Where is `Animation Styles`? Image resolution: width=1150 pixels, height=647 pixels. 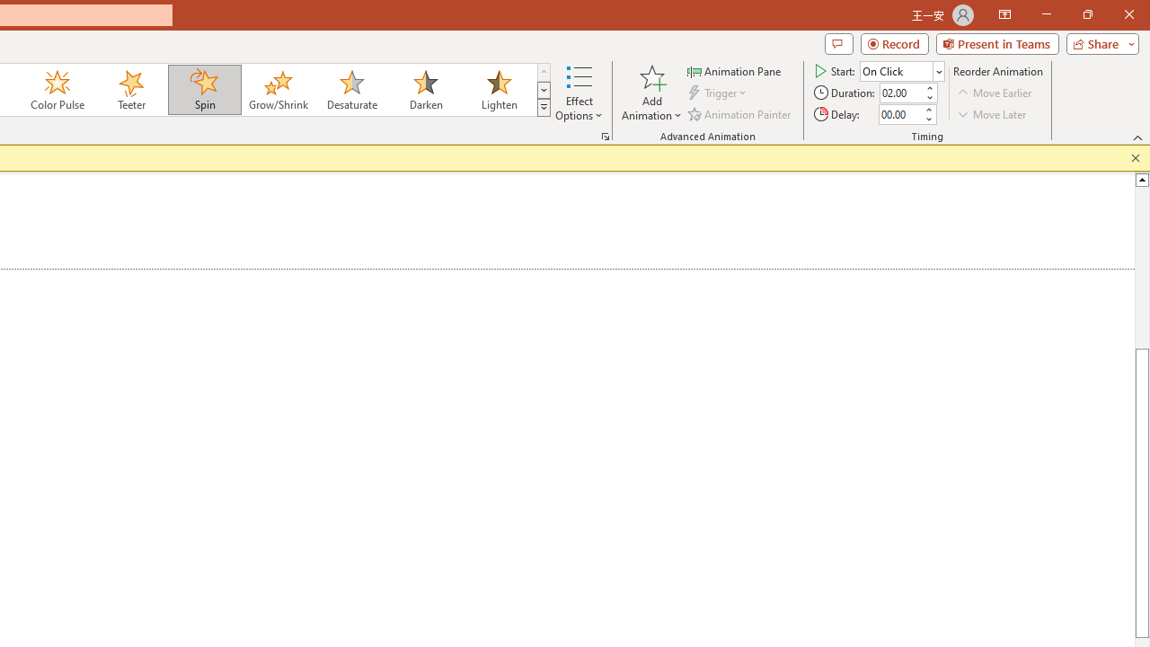 Animation Styles is located at coordinates (544, 108).